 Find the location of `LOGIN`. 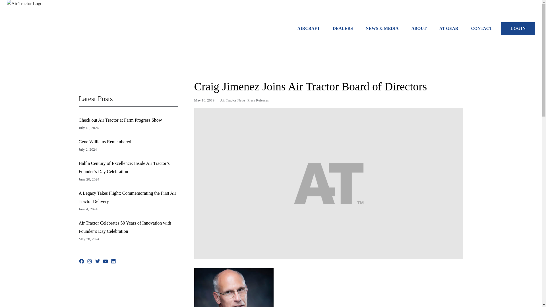

LOGIN is located at coordinates (518, 28).